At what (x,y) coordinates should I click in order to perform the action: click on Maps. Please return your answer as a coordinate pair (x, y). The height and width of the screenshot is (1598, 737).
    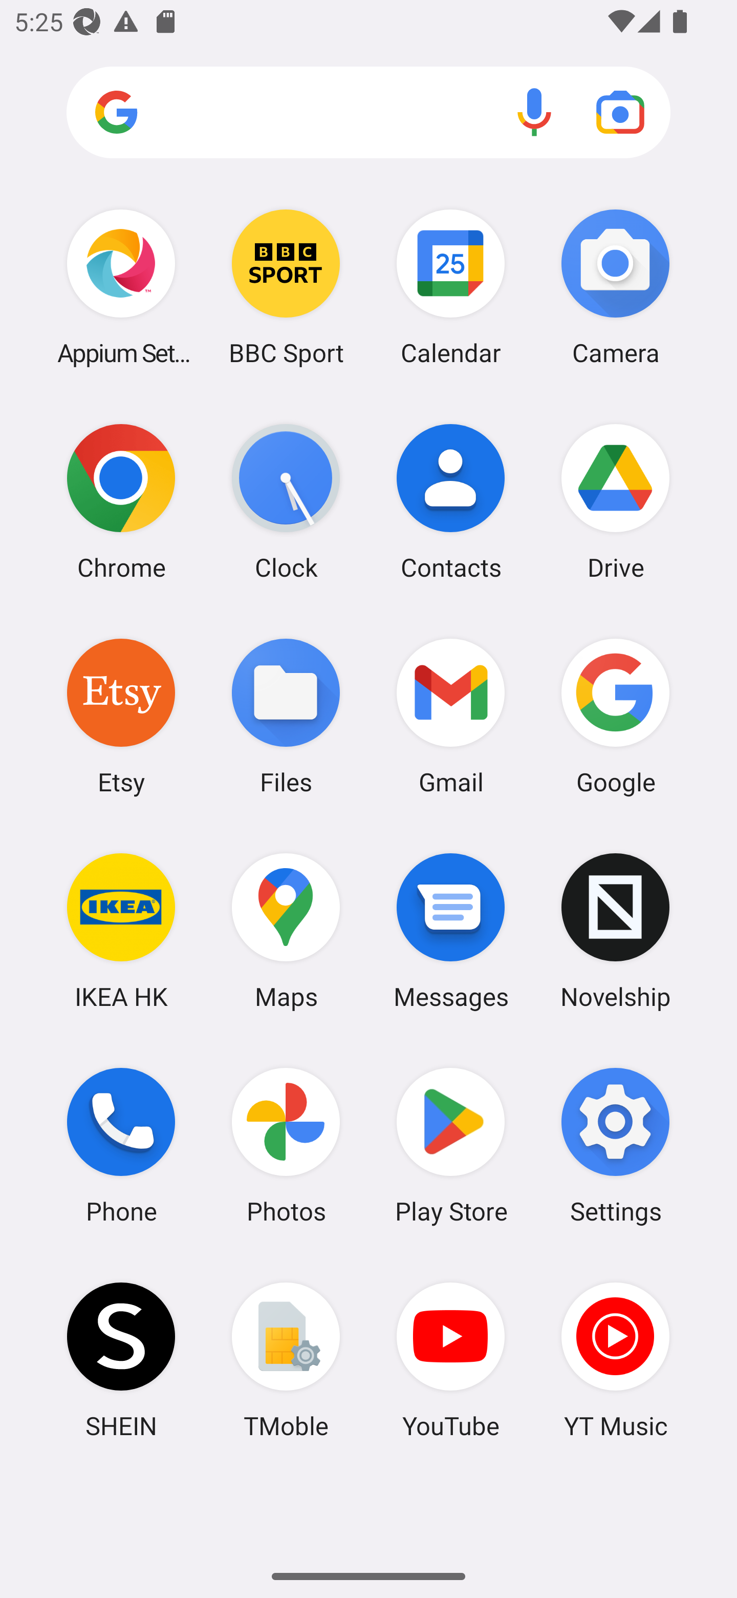
    Looking at the image, I should click on (286, 931).